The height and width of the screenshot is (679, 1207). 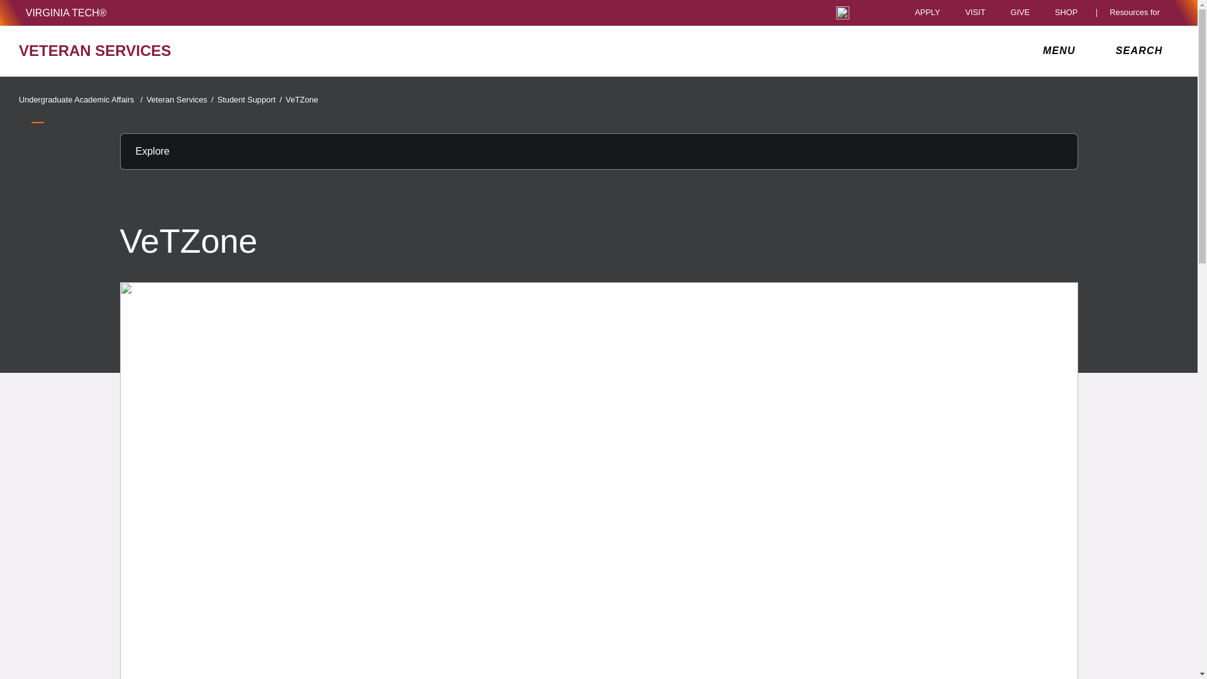 I want to click on MENU, so click(x=1062, y=50).